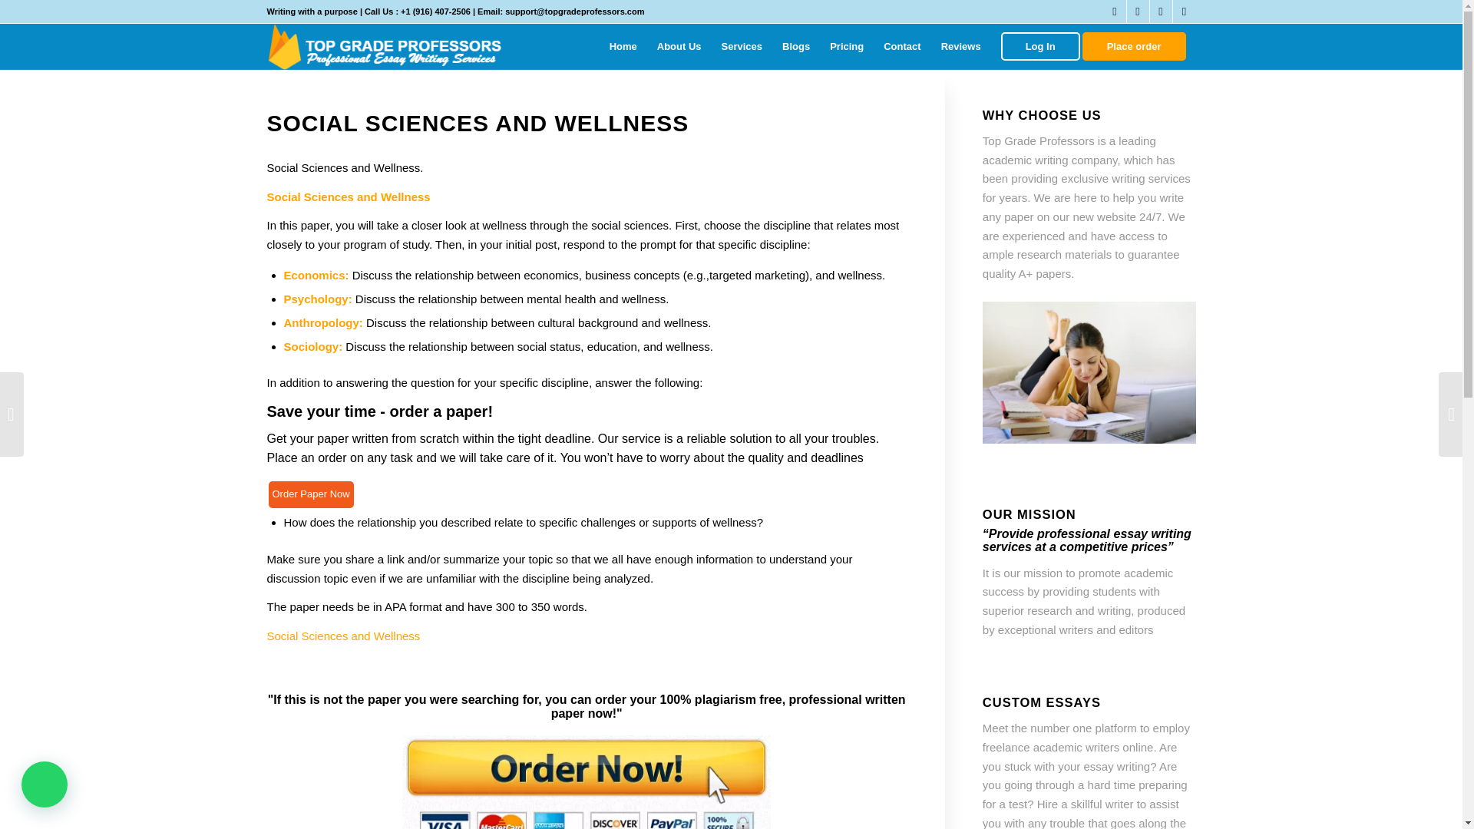  I want to click on Reviews, so click(961, 46).